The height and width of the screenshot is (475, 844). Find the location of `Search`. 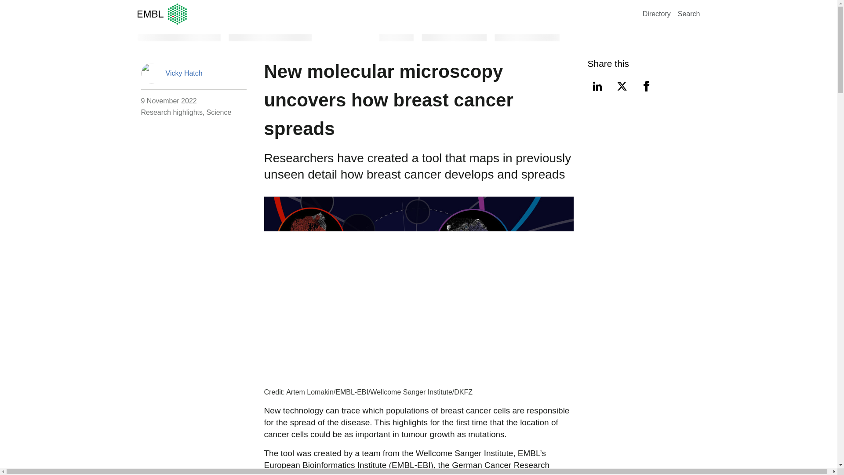

Search is located at coordinates (689, 13).